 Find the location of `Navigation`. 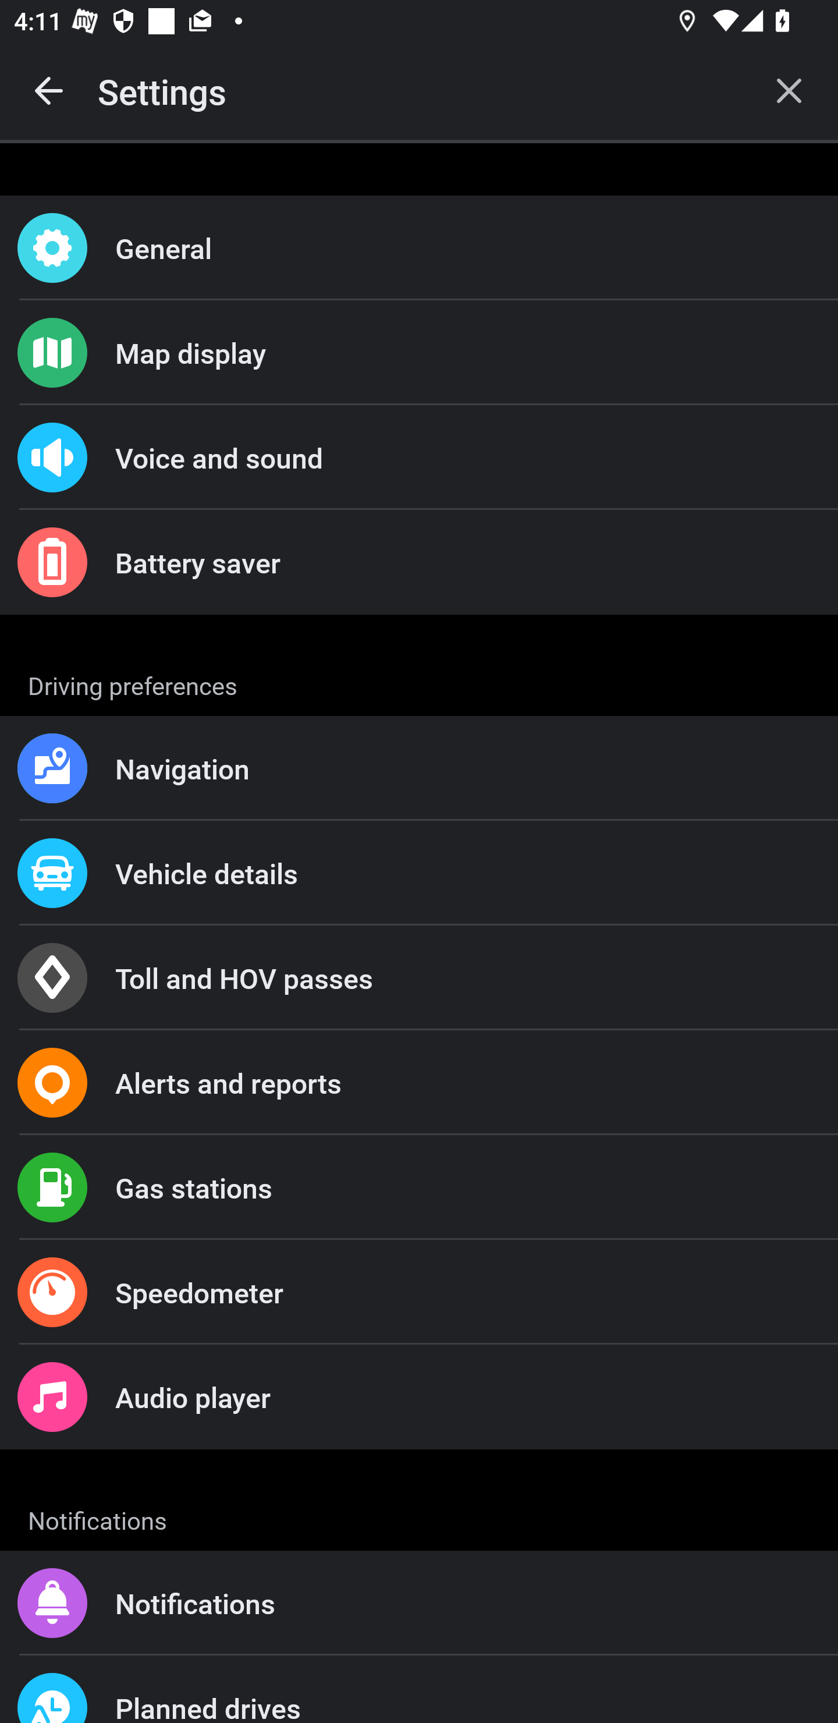

Navigation is located at coordinates (419, 768).